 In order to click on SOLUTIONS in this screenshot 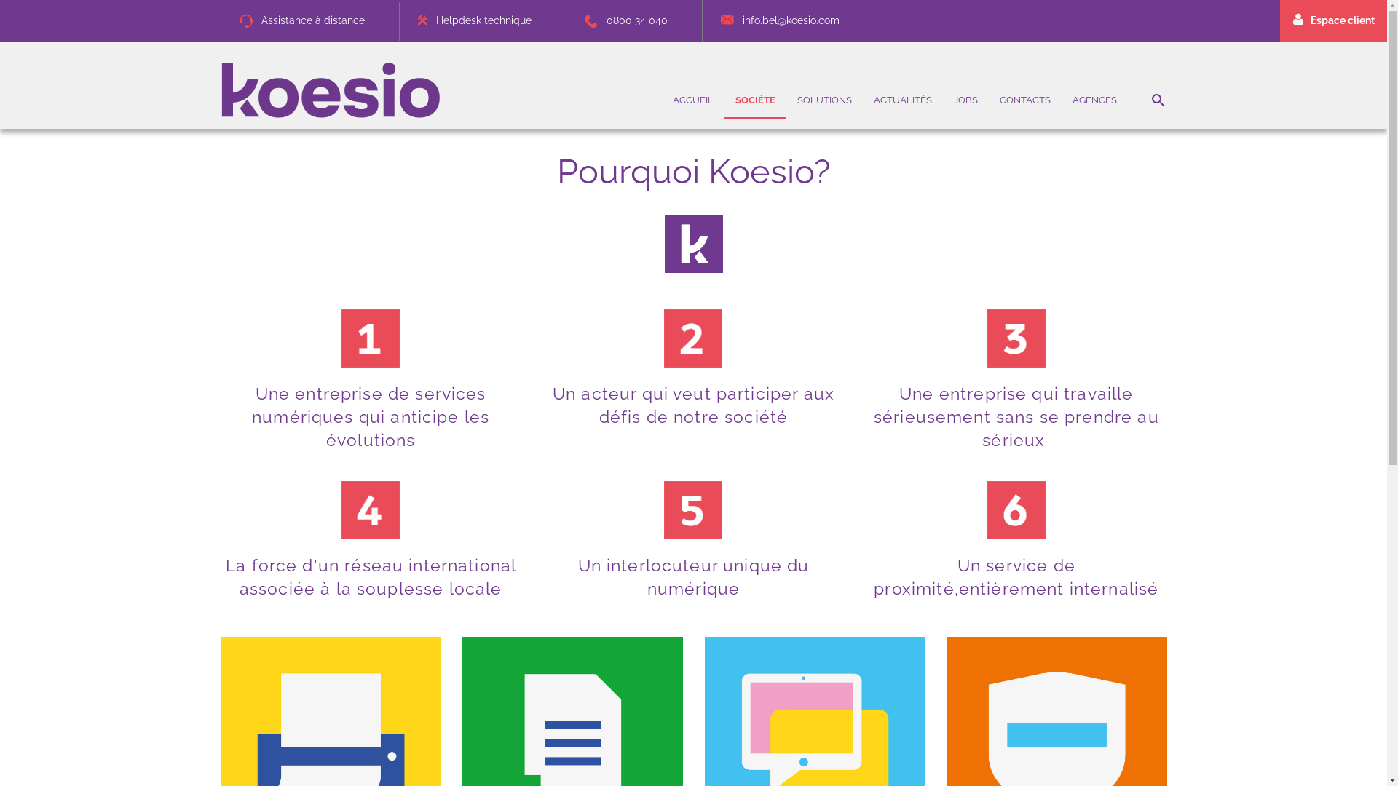, I will do `click(824, 100)`.